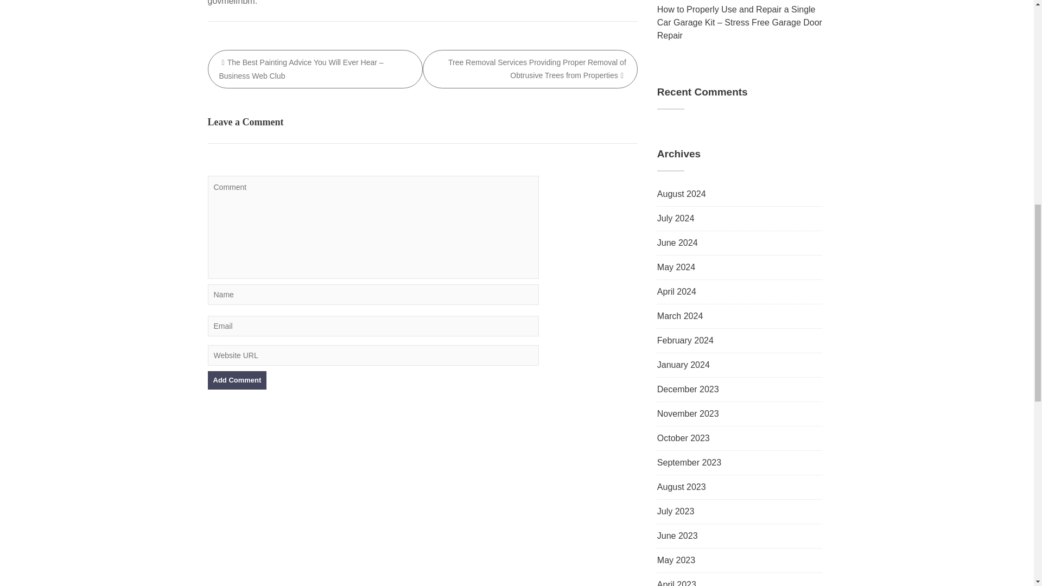 Image resolution: width=1042 pixels, height=586 pixels. Describe the element at coordinates (676, 267) in the screenshot. I see `May 2024` at that location.